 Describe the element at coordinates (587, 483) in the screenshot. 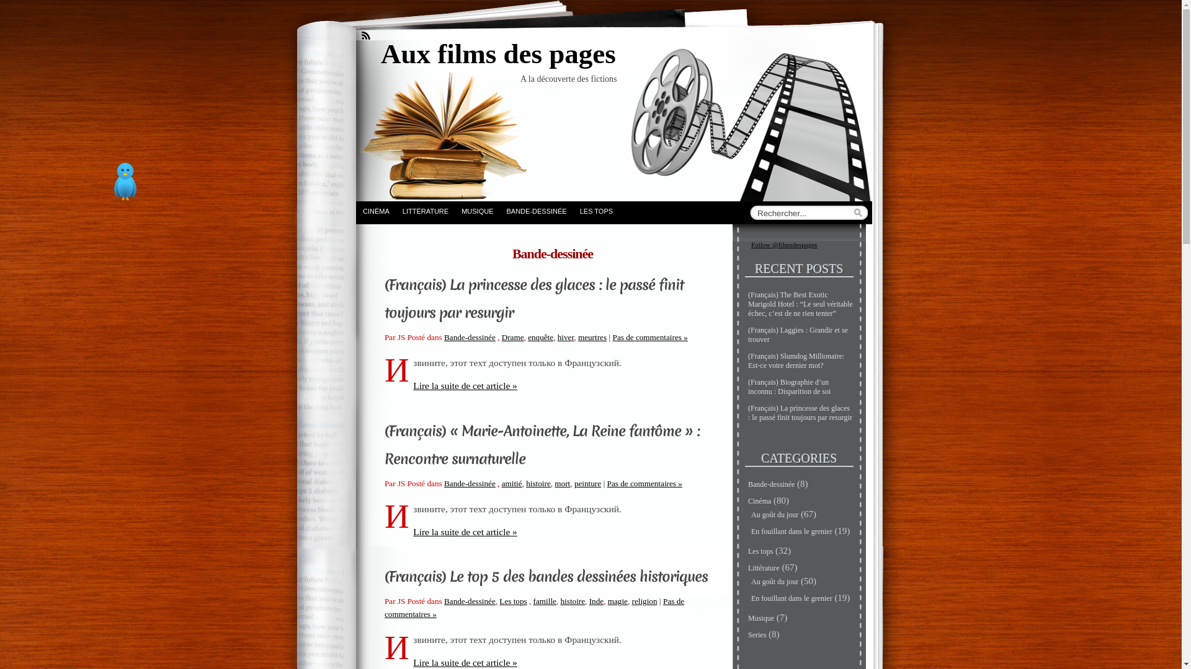

I see `peinture` at that location.